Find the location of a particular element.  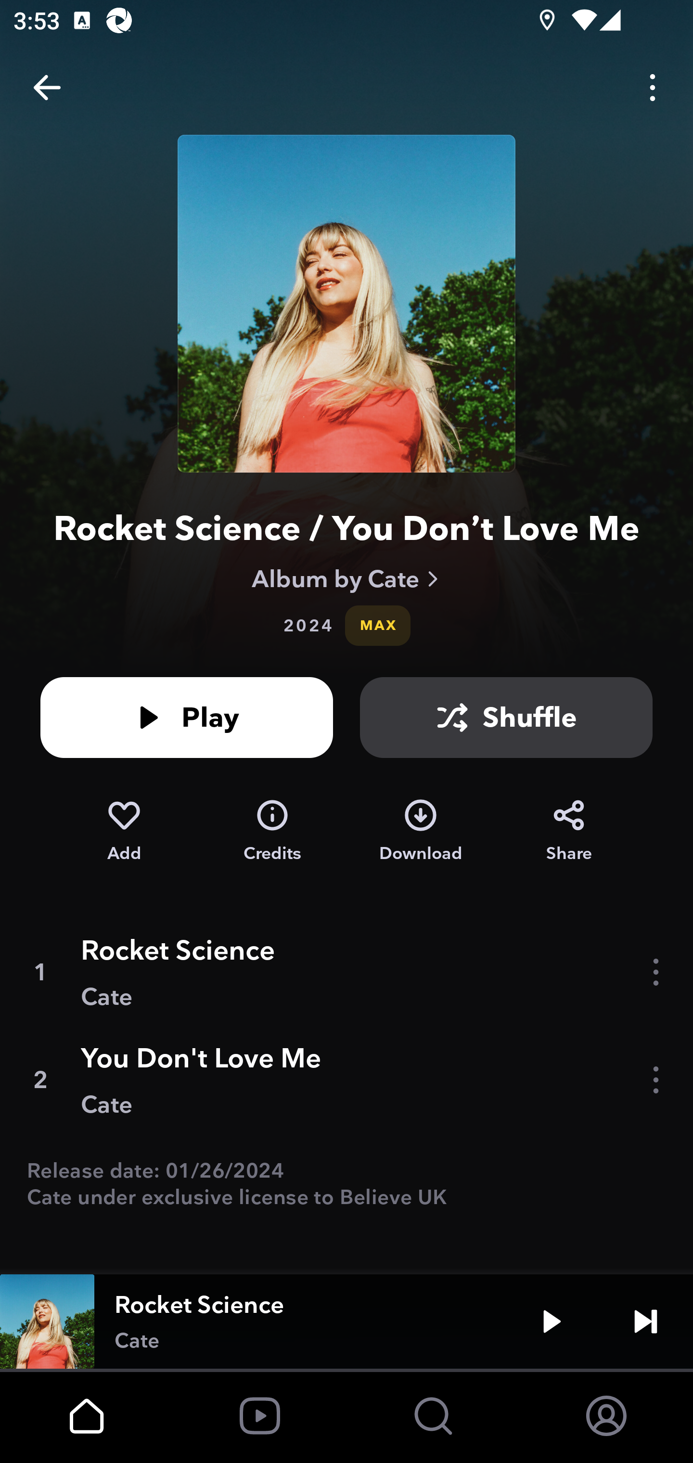

Options is located at coordinates (653, 88).